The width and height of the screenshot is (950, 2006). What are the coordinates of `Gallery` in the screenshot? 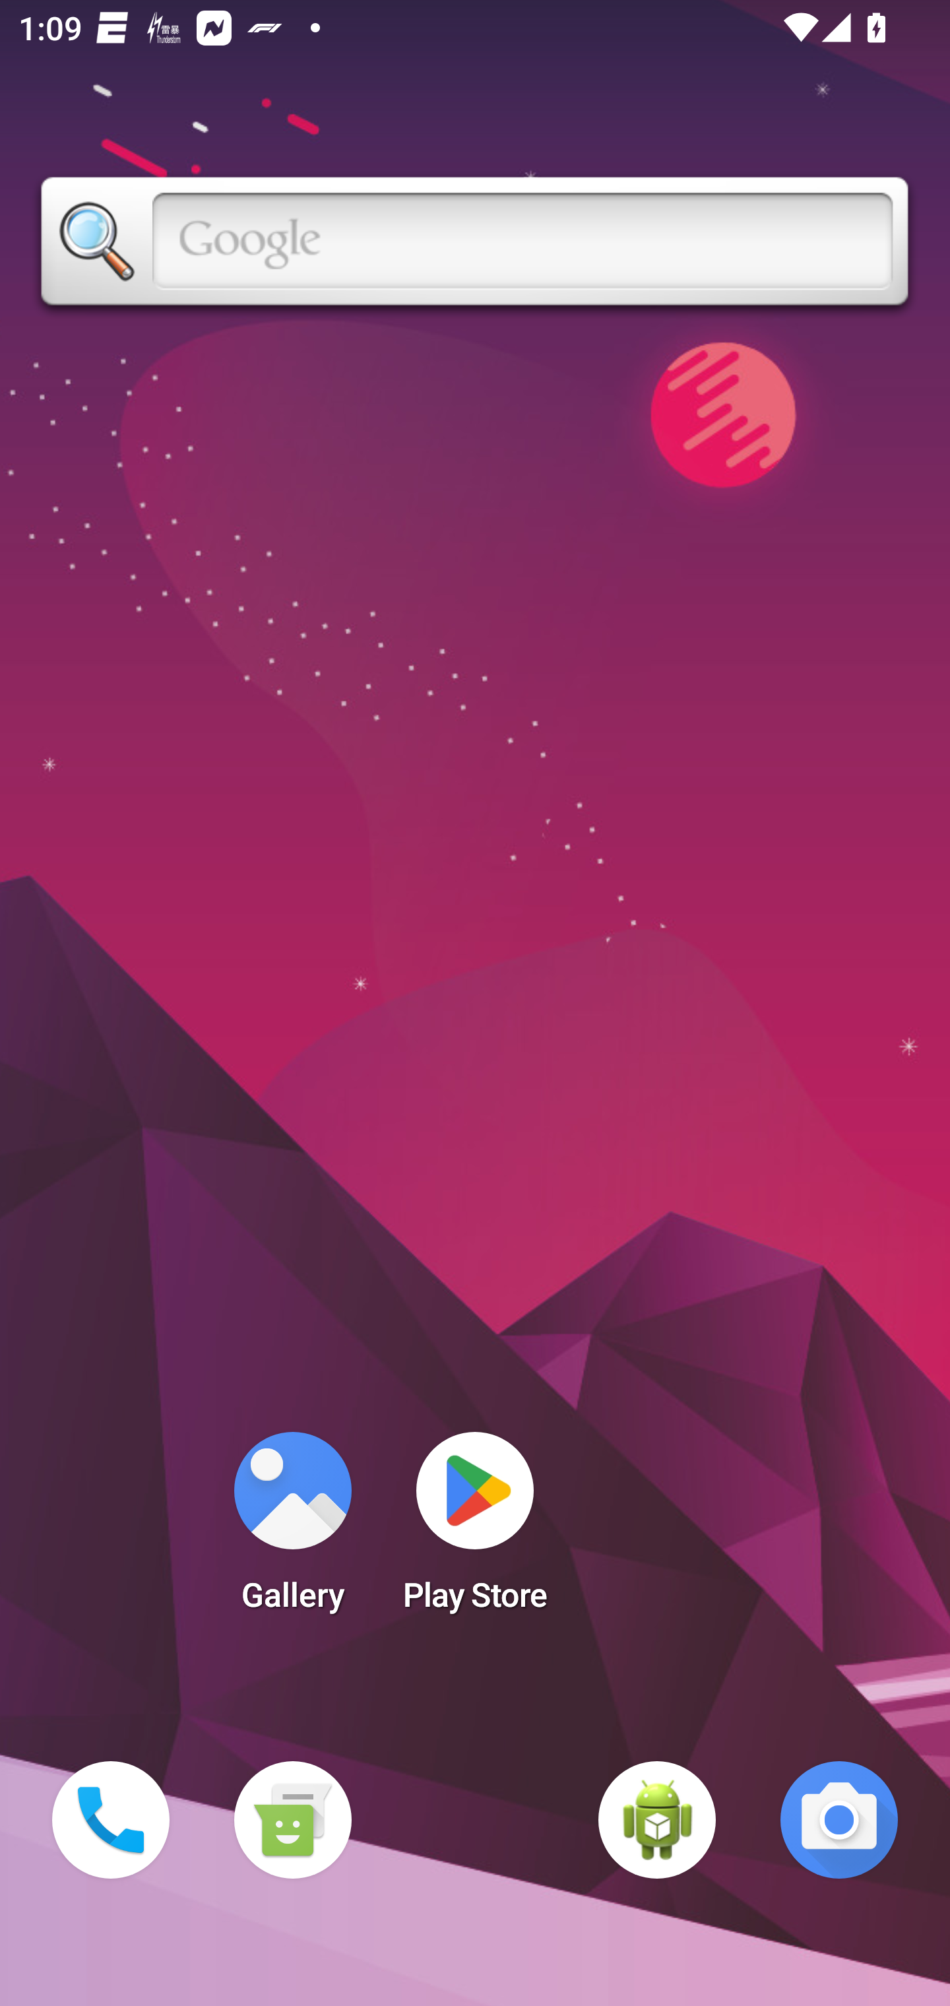 It's located at (292, 1530).